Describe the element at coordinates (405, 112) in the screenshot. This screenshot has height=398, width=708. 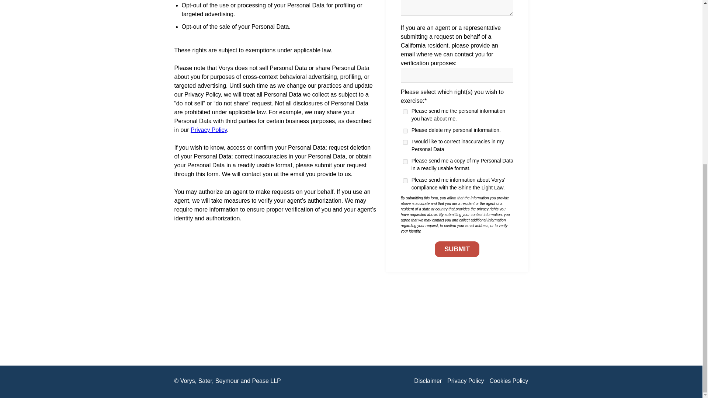
I see `Please Send Me the Personal Information you Have About Me.` at that location.